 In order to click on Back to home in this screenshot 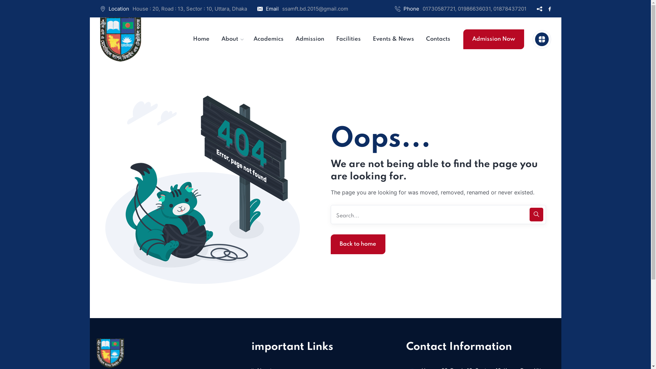, I will do `click(358, 244)`.